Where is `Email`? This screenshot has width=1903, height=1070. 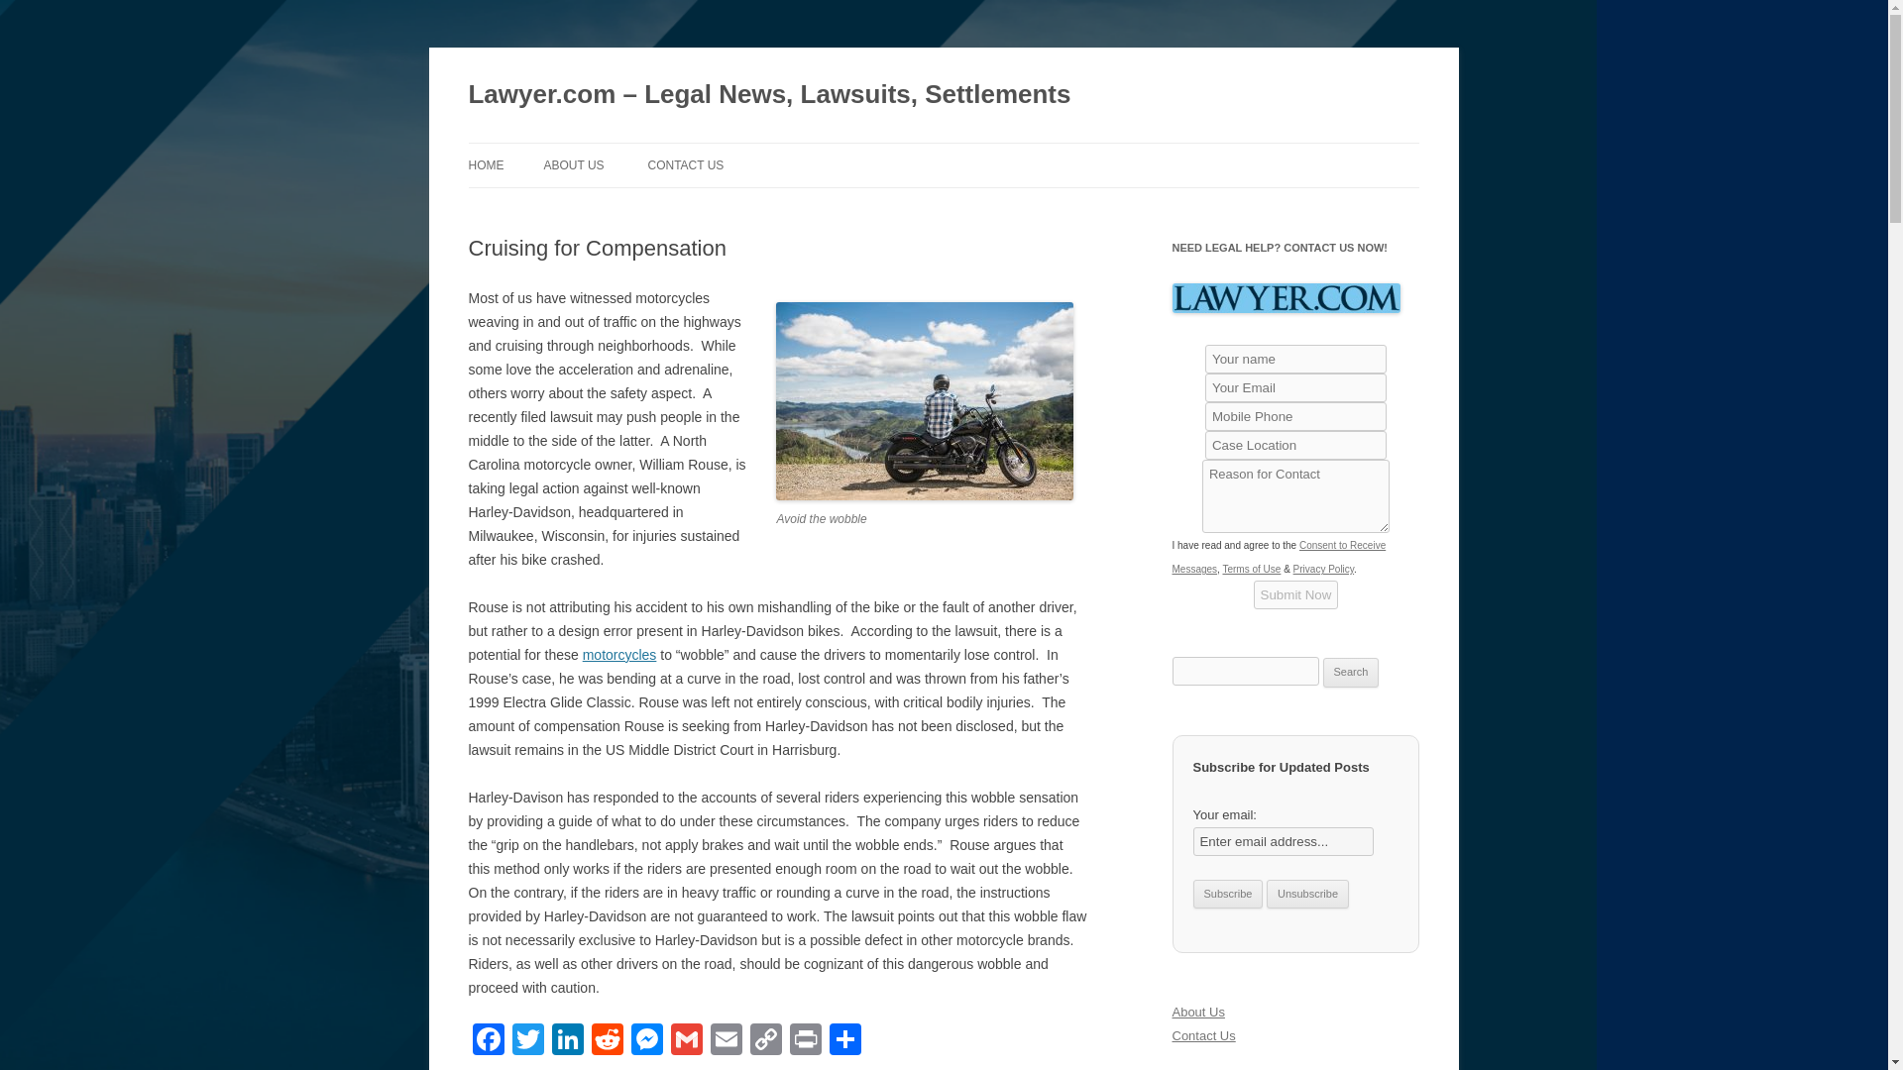
Email is located at coordinates (726, 1041).